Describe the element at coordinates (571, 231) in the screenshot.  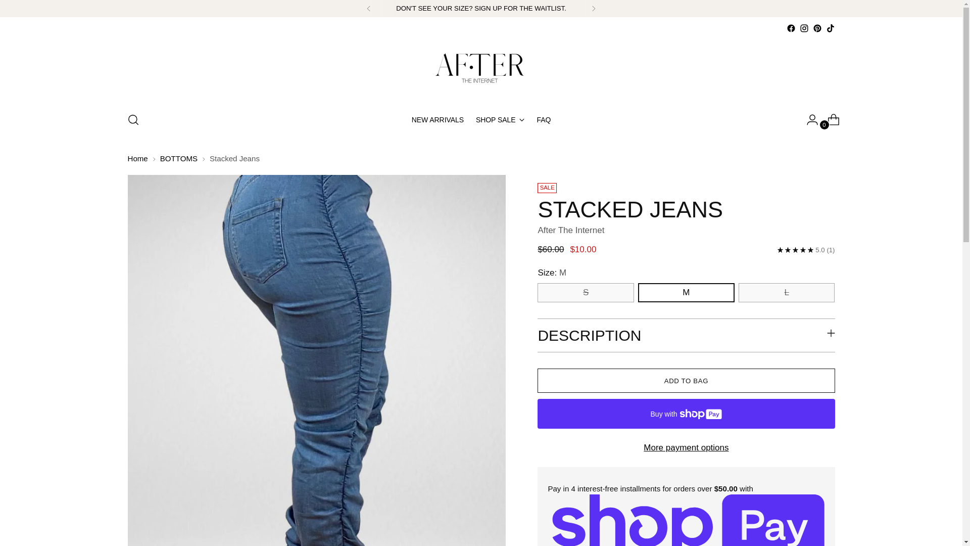
I see `After The Internet on Tiktok` at that location.